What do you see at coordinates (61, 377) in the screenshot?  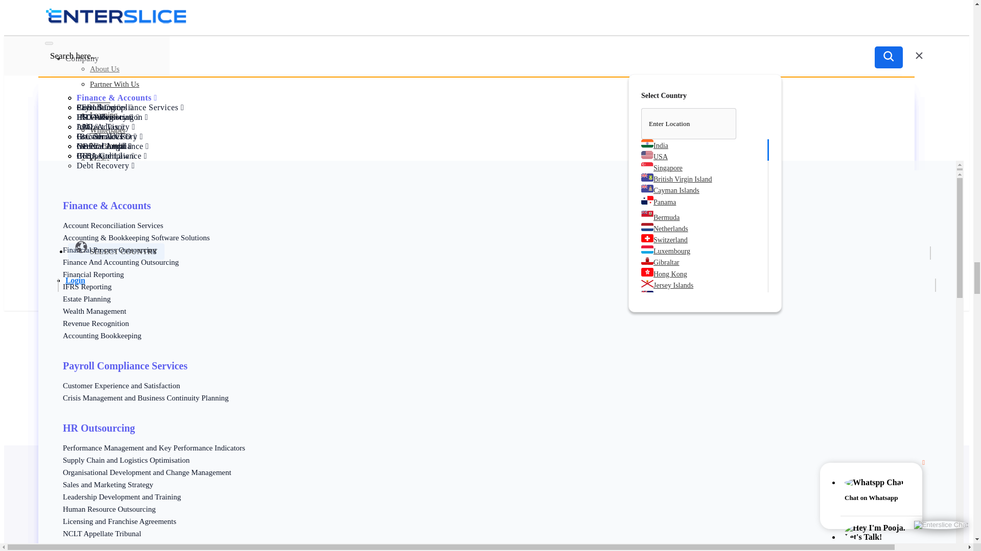 I see `davinta` at bounding box center [61, 377].